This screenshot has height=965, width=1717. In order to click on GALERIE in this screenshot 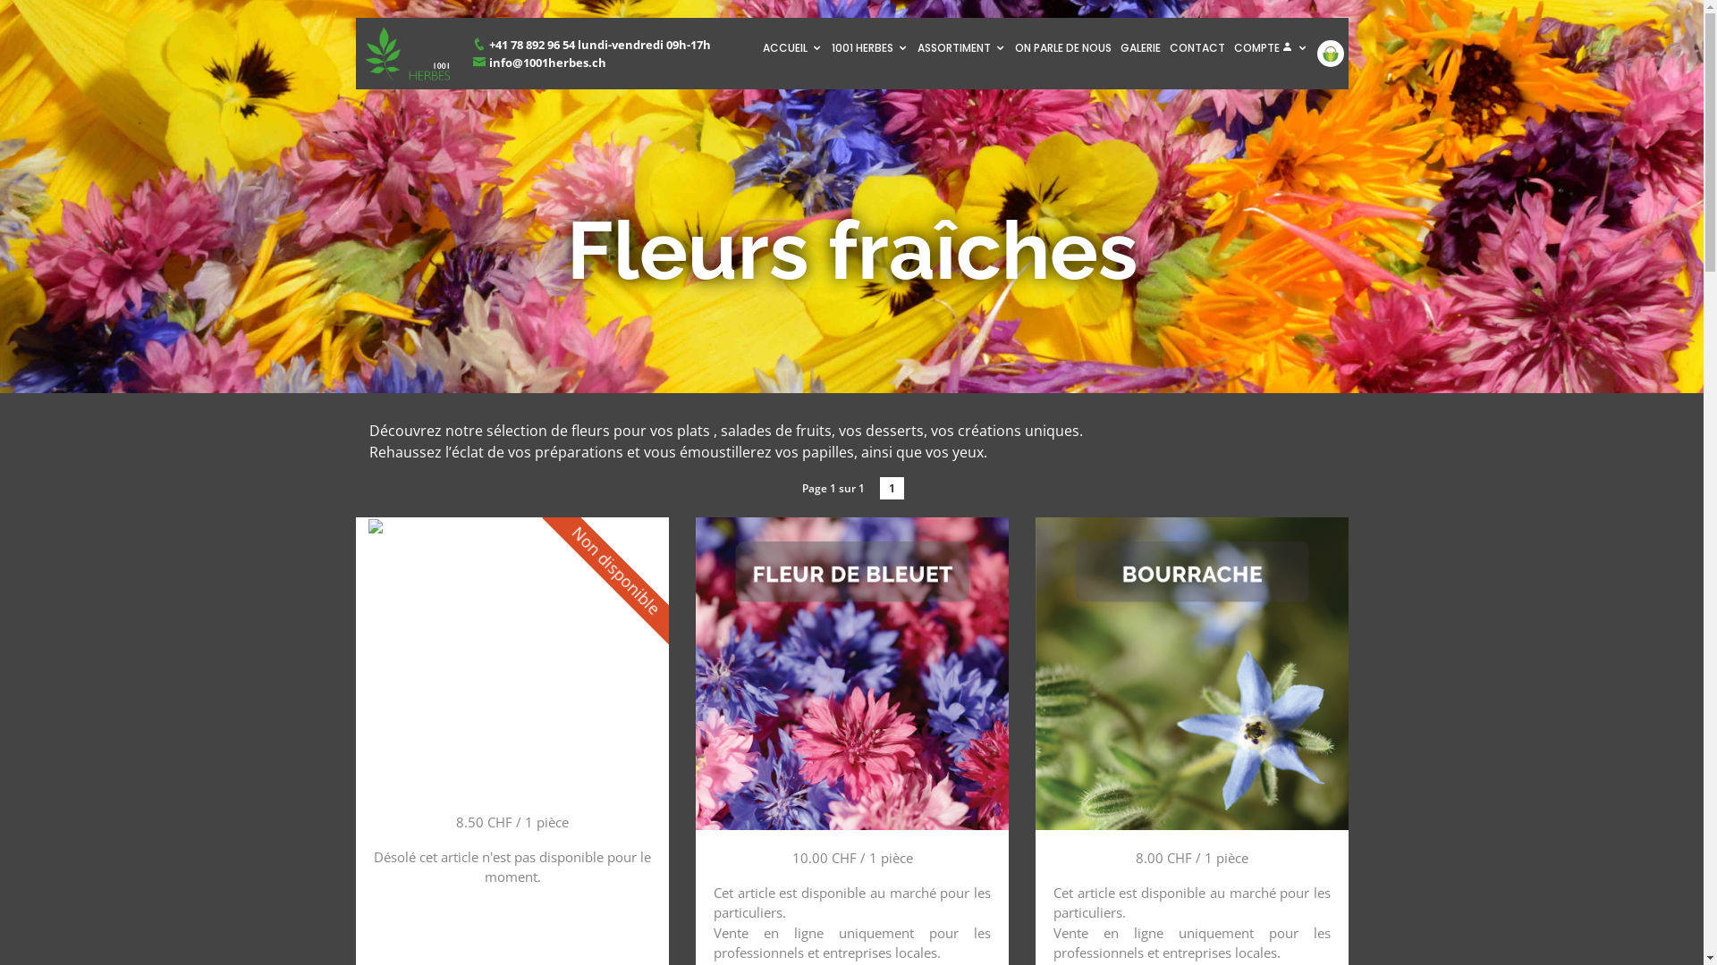, I will do `click(1141, 48)`.